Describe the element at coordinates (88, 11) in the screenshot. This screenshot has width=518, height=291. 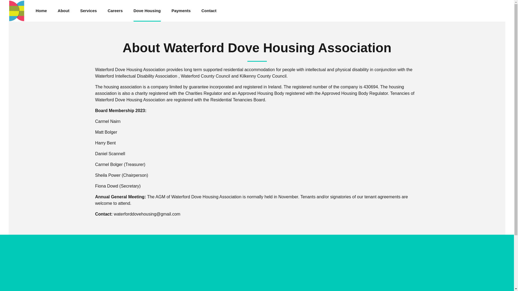
I see `Services` at that location.